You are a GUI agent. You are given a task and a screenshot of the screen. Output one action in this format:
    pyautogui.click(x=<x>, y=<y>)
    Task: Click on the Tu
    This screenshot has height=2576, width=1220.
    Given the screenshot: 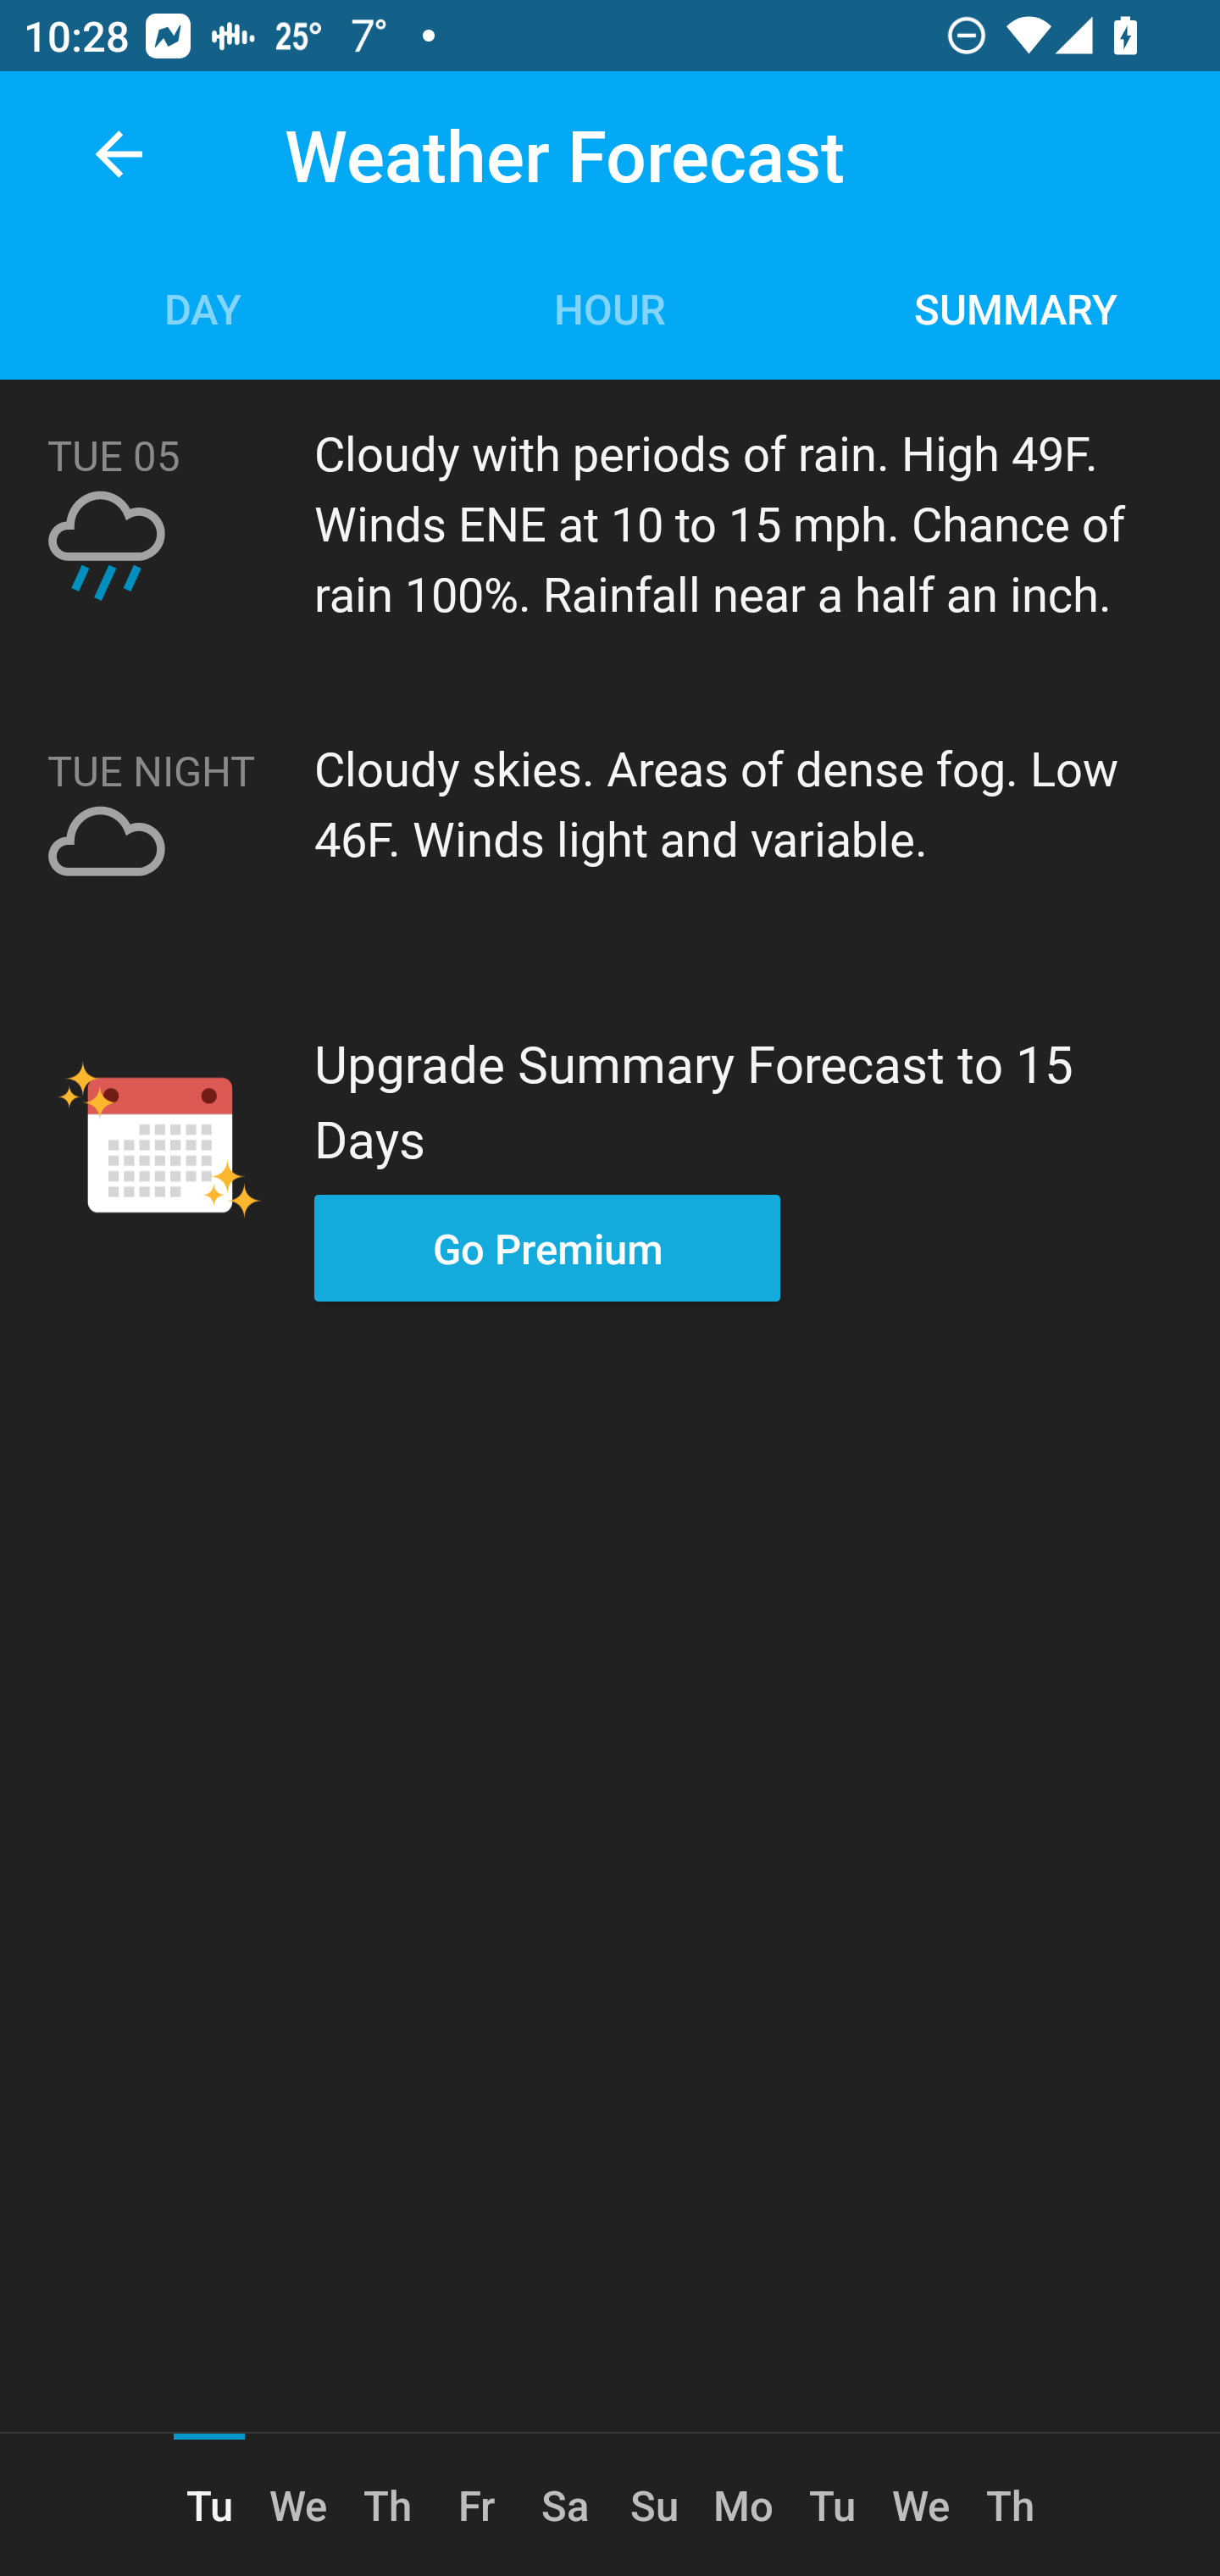 What is the action you would take?
    pyautogui.click(x=832, y=2505)
    